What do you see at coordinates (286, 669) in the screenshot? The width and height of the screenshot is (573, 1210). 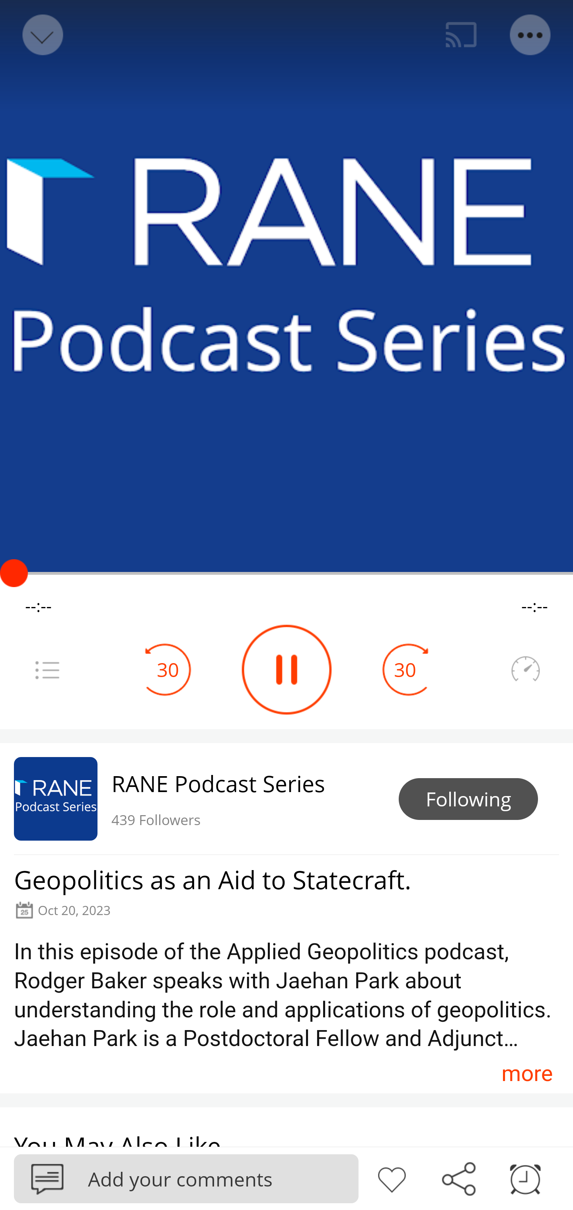 I see `Play` at bounding box center [286, 669].